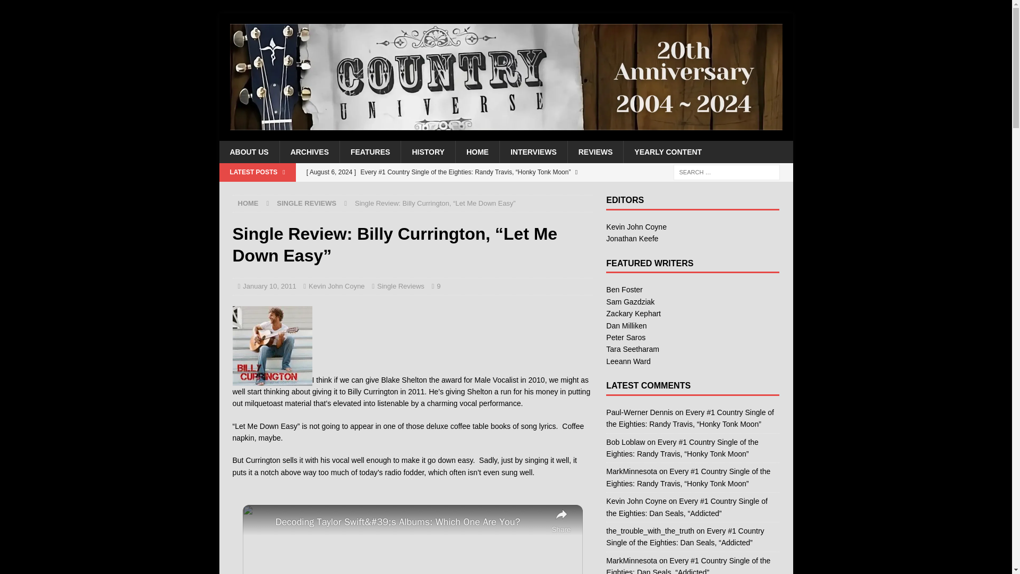 The width and height of the screenshot is (1020, 574). Describe the element at coordinates (428, 151) in the screenshot. I see `HISTORY` at that location.